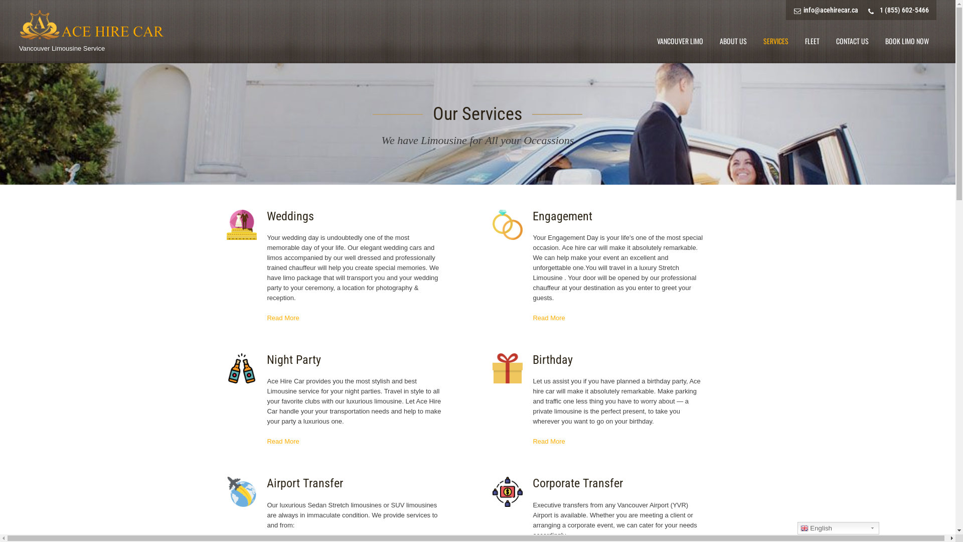 The height and width of the screenshot is (542, 963). What do you see at coordinates (907, 41) in the screenshot?
I see `BOOK LIMO NOW` at bounding box center [907, 41].